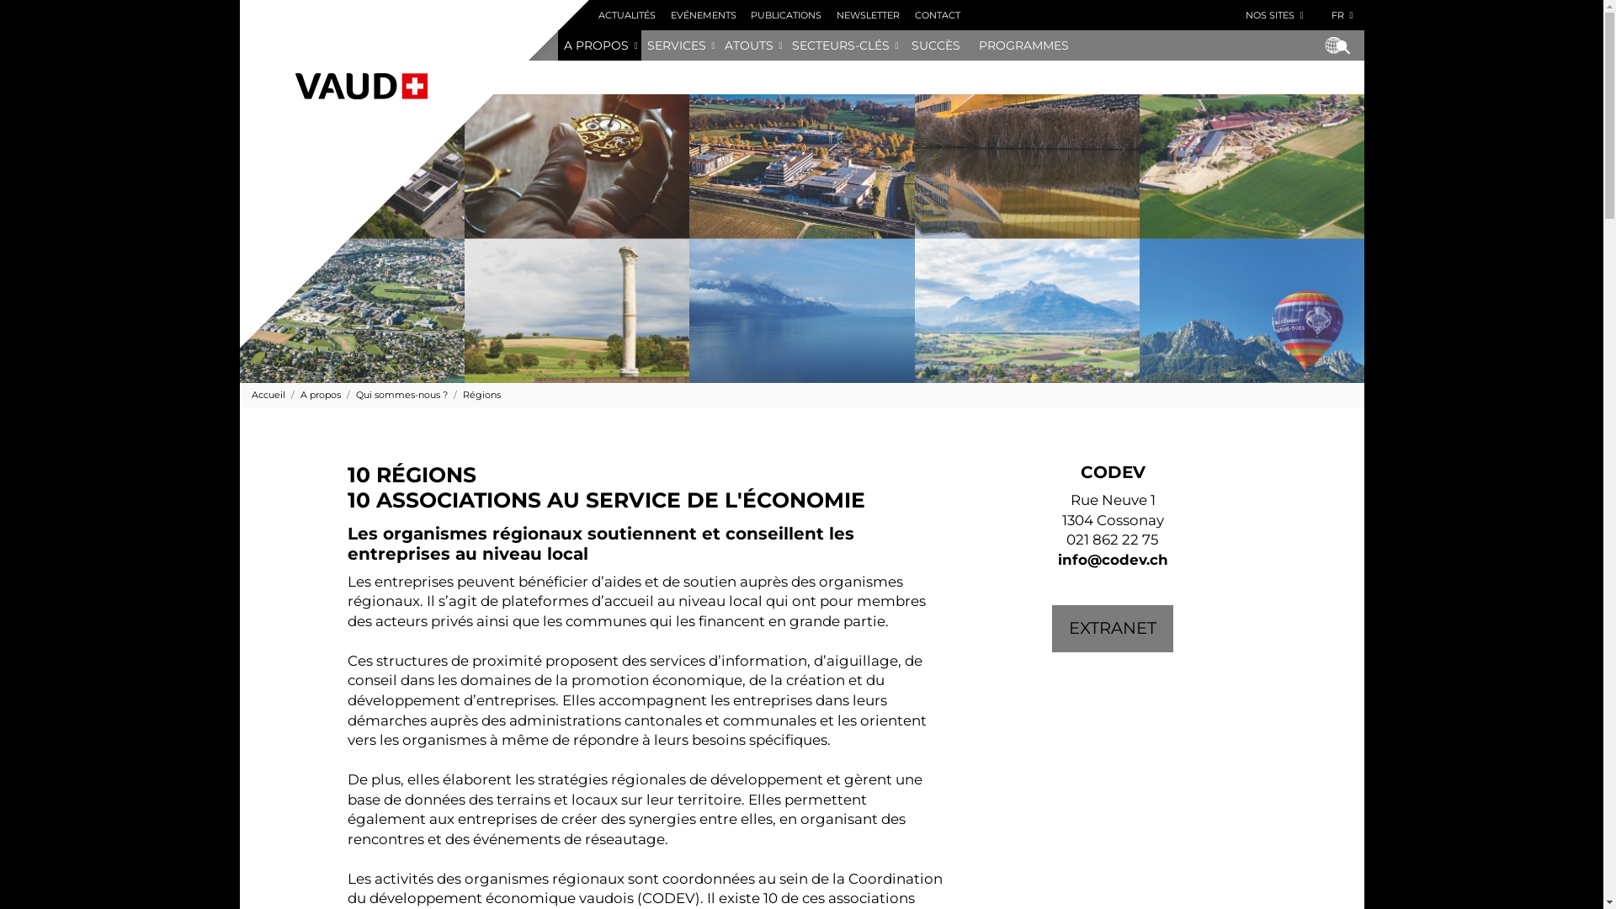 This screenshot has width=1616, height=909. Describe the element at coordinates (869, 15) in the screenshot. I see `NEWSLETTER` at that location.